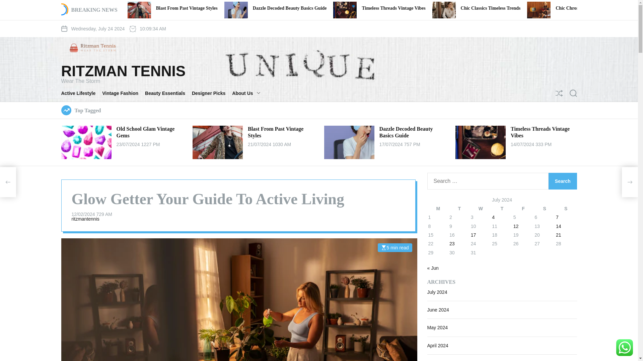 Image resolution: width=643 pixels, height=361 pixels. I want to click on RITZMAN TENNIS, so click(123, 71).